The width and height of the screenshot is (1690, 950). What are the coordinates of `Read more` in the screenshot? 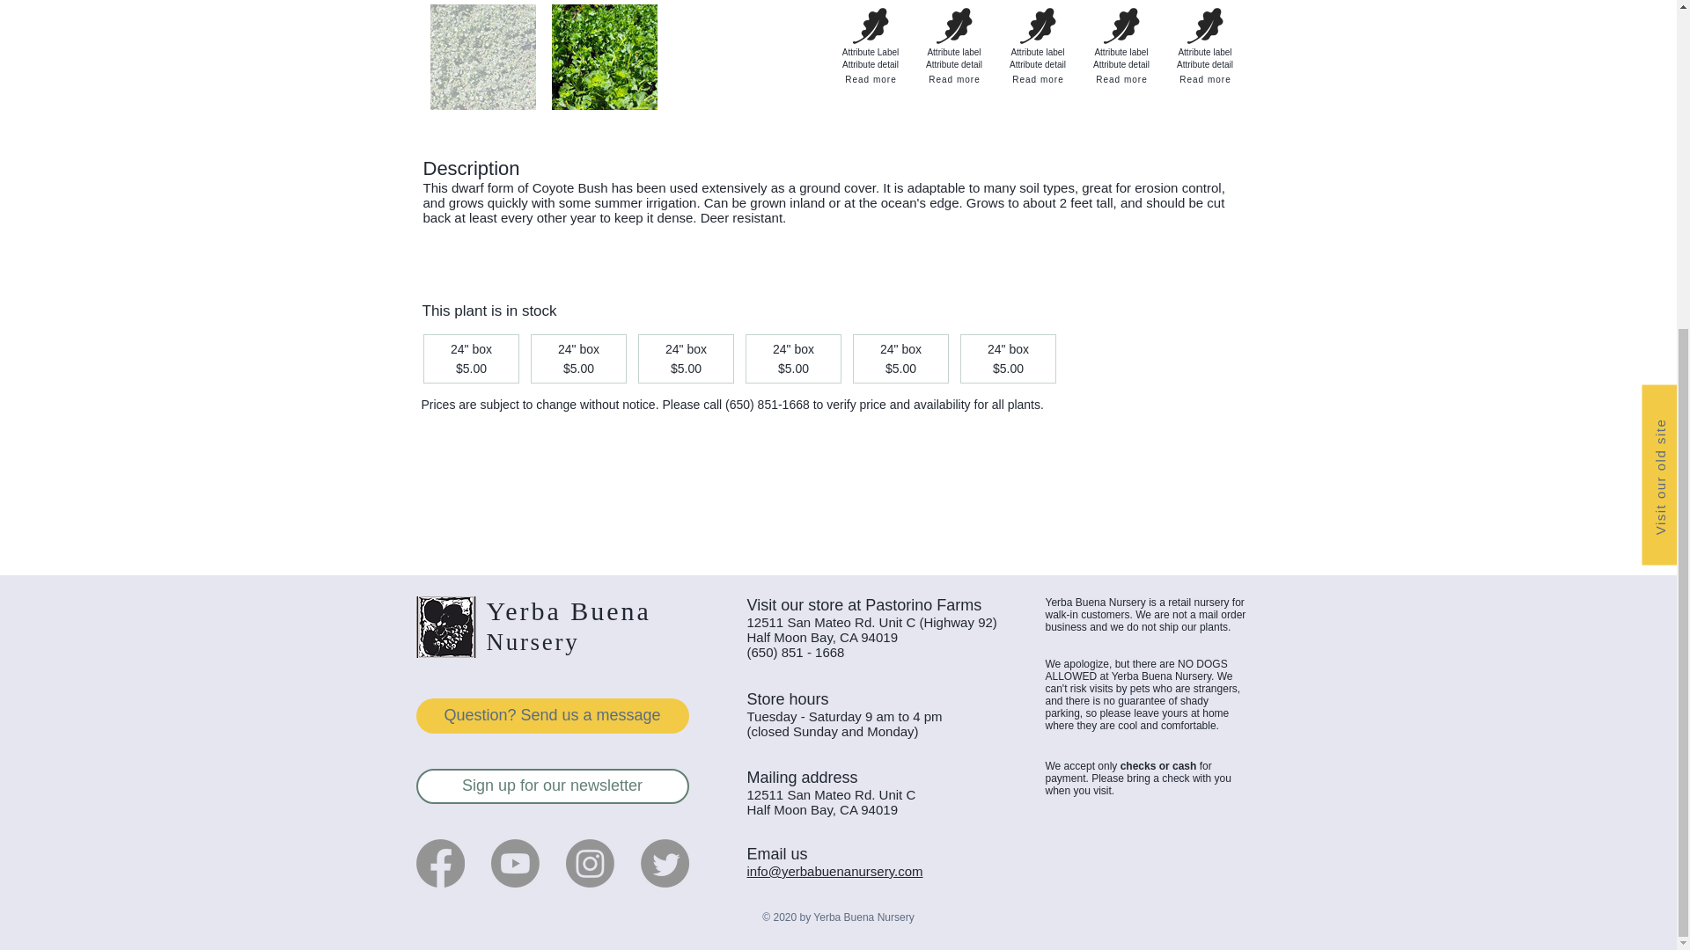 It's located at (954, 79).